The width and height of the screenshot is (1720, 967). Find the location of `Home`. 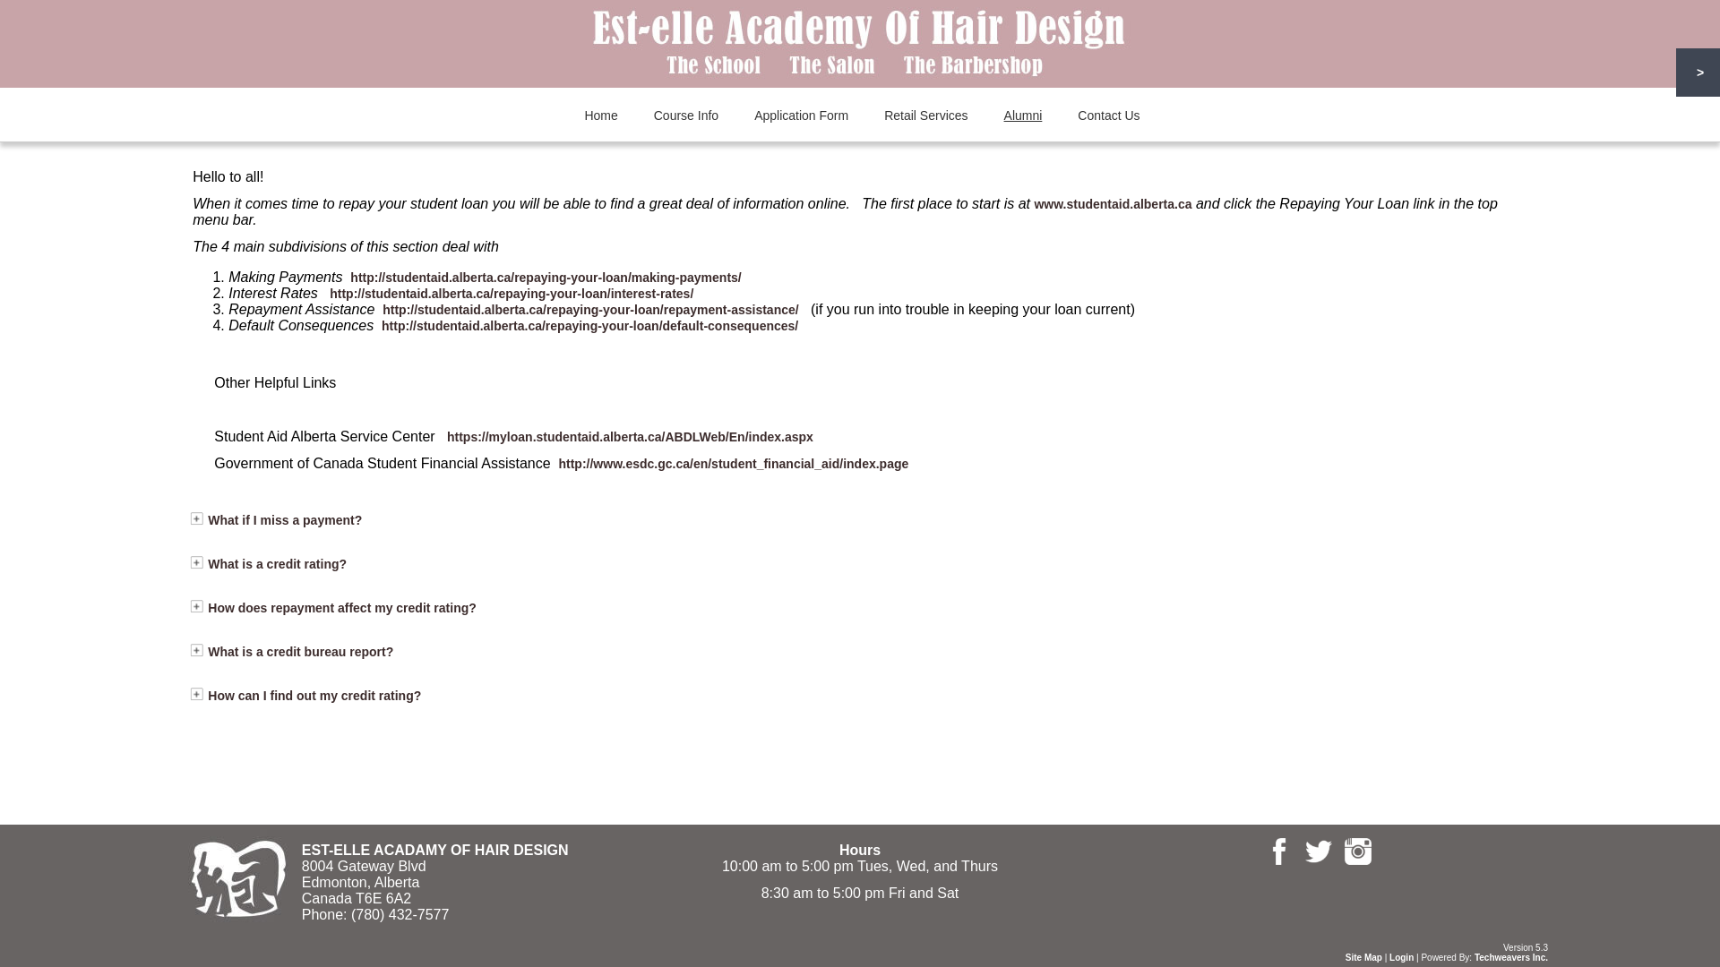

Home is located at coordinates (600, 116).